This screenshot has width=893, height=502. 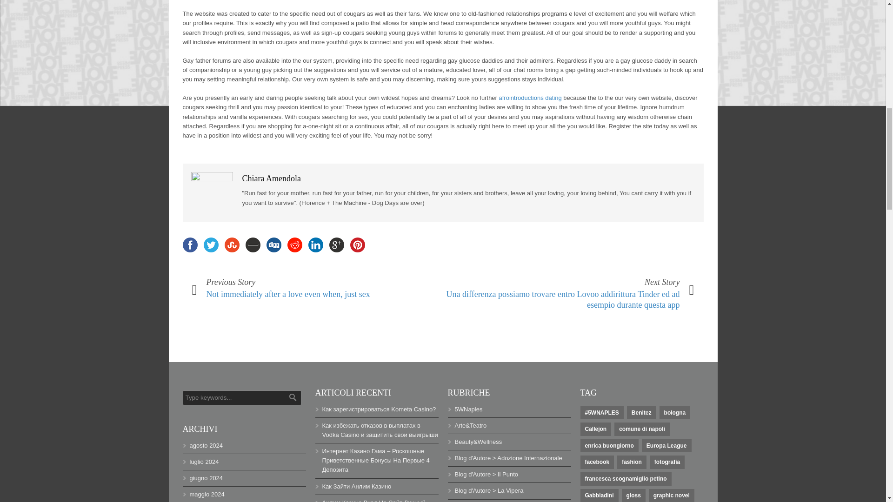 What do you see at coordinates (207, 478) in the screenshot?
I see `giugno 2024` at bounding box center [207, 478].